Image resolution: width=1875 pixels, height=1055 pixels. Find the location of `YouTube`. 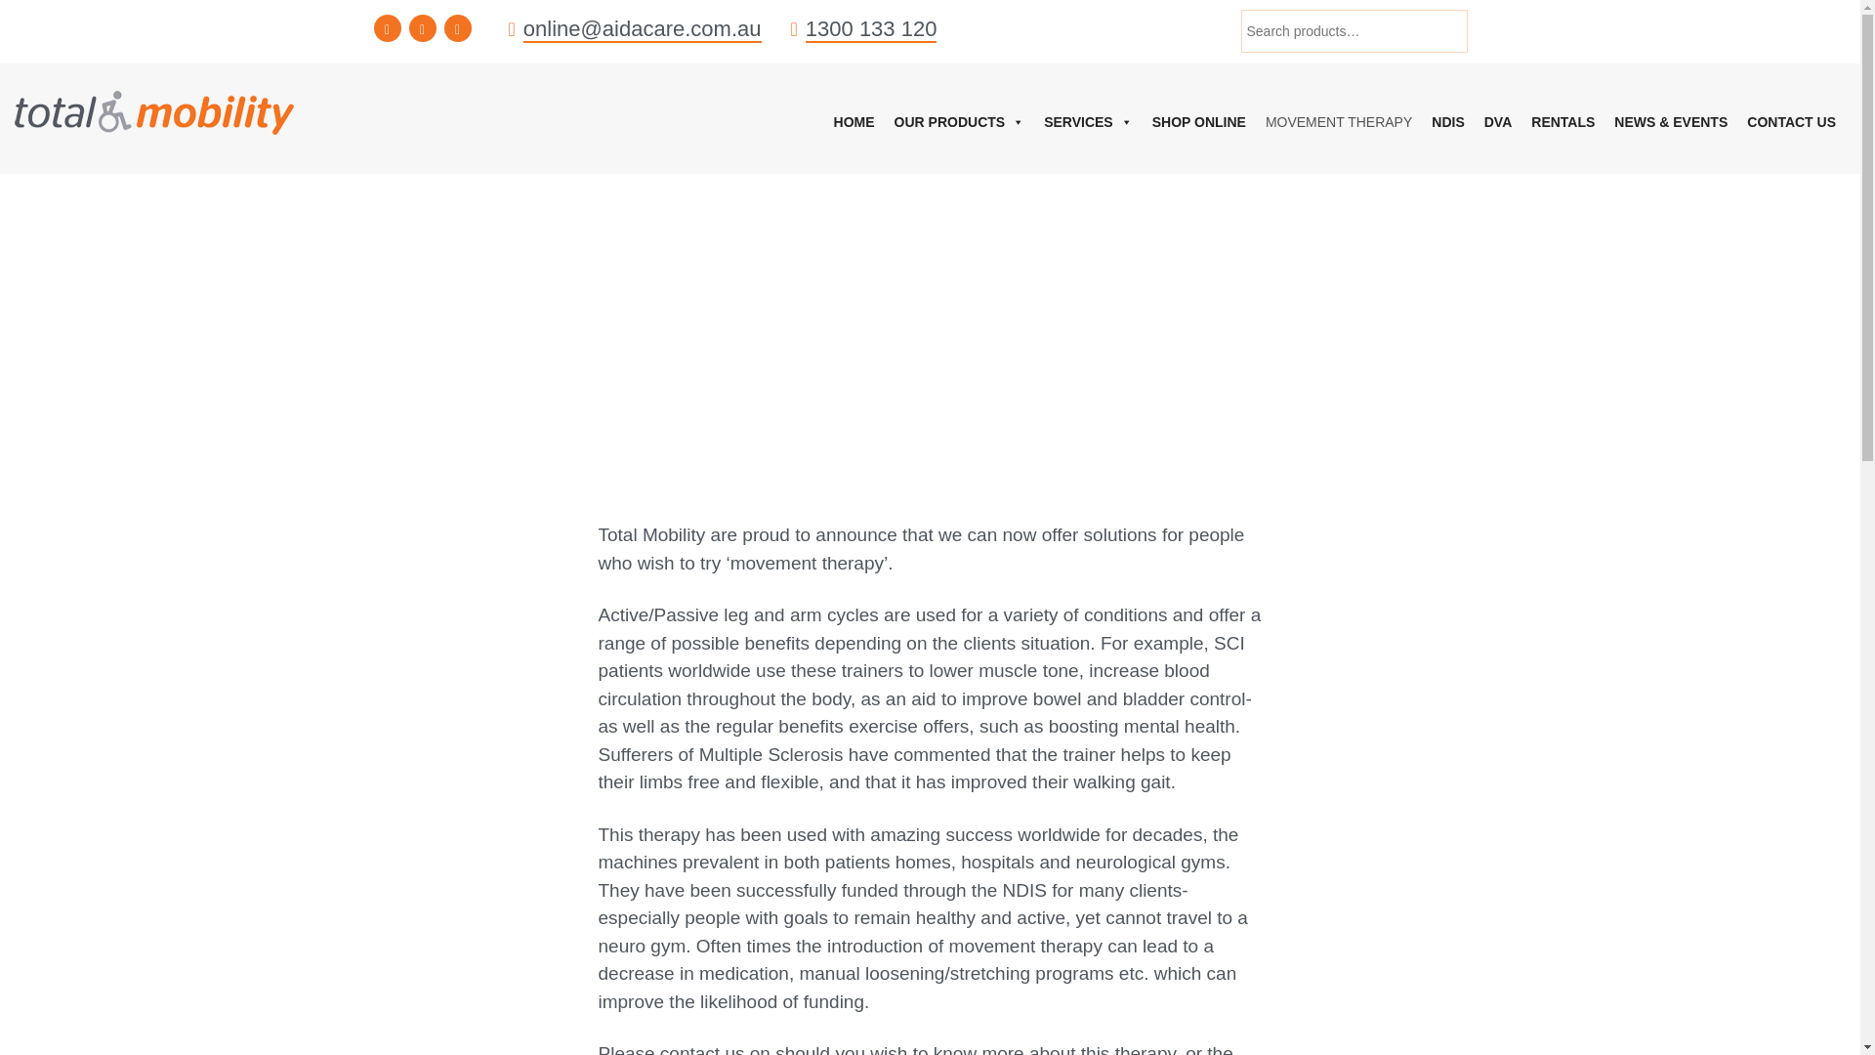

YouTube is located at coordinates (422, 28).